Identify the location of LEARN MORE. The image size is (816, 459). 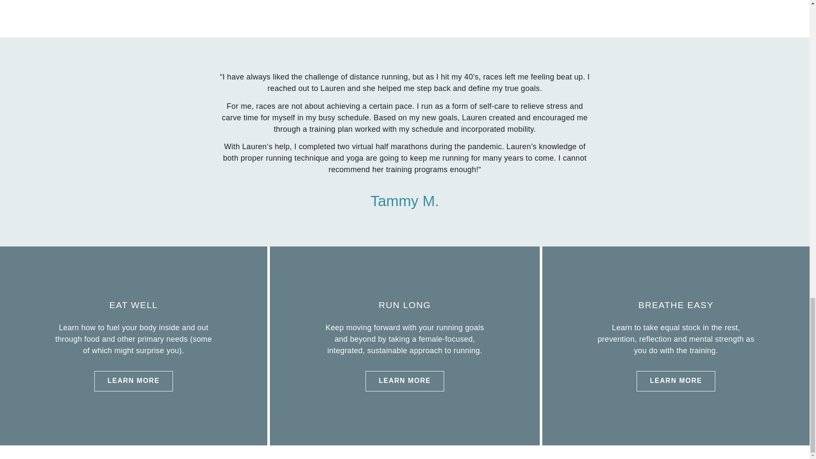
(405, 381).